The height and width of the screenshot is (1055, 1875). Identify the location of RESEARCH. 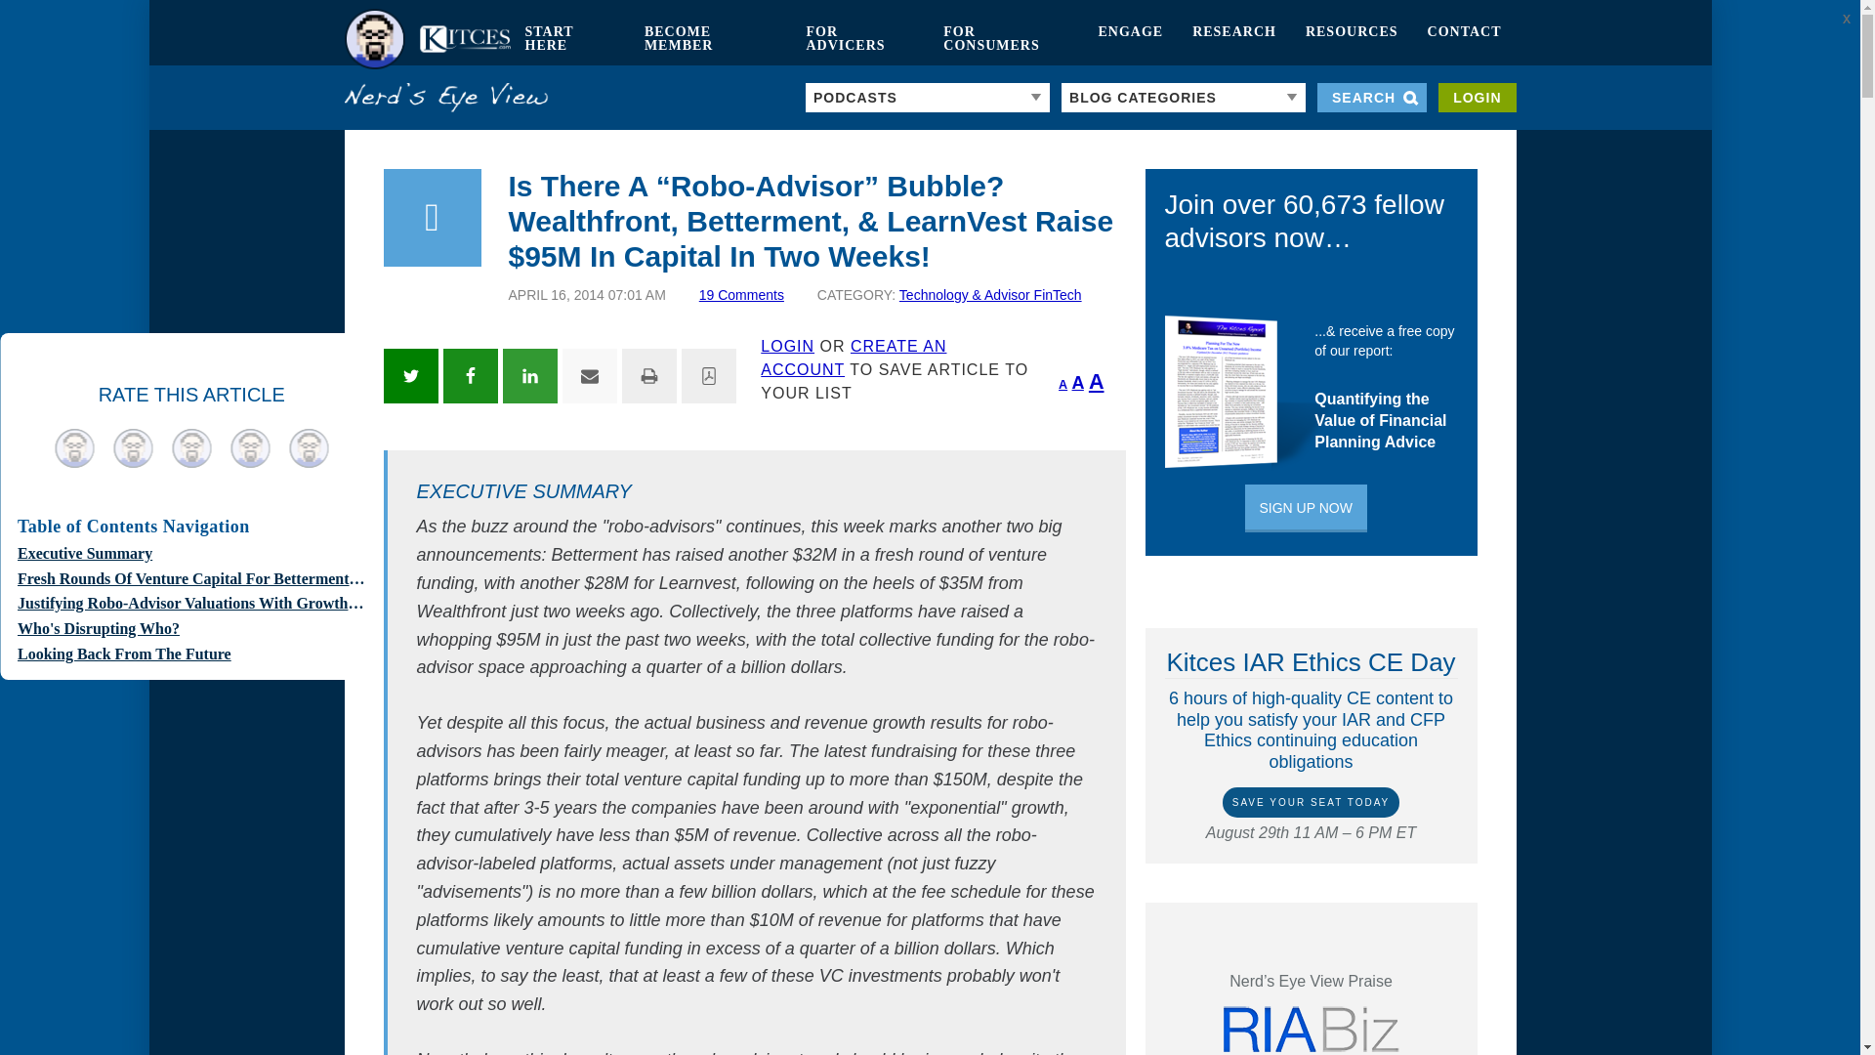
(1234, 39).